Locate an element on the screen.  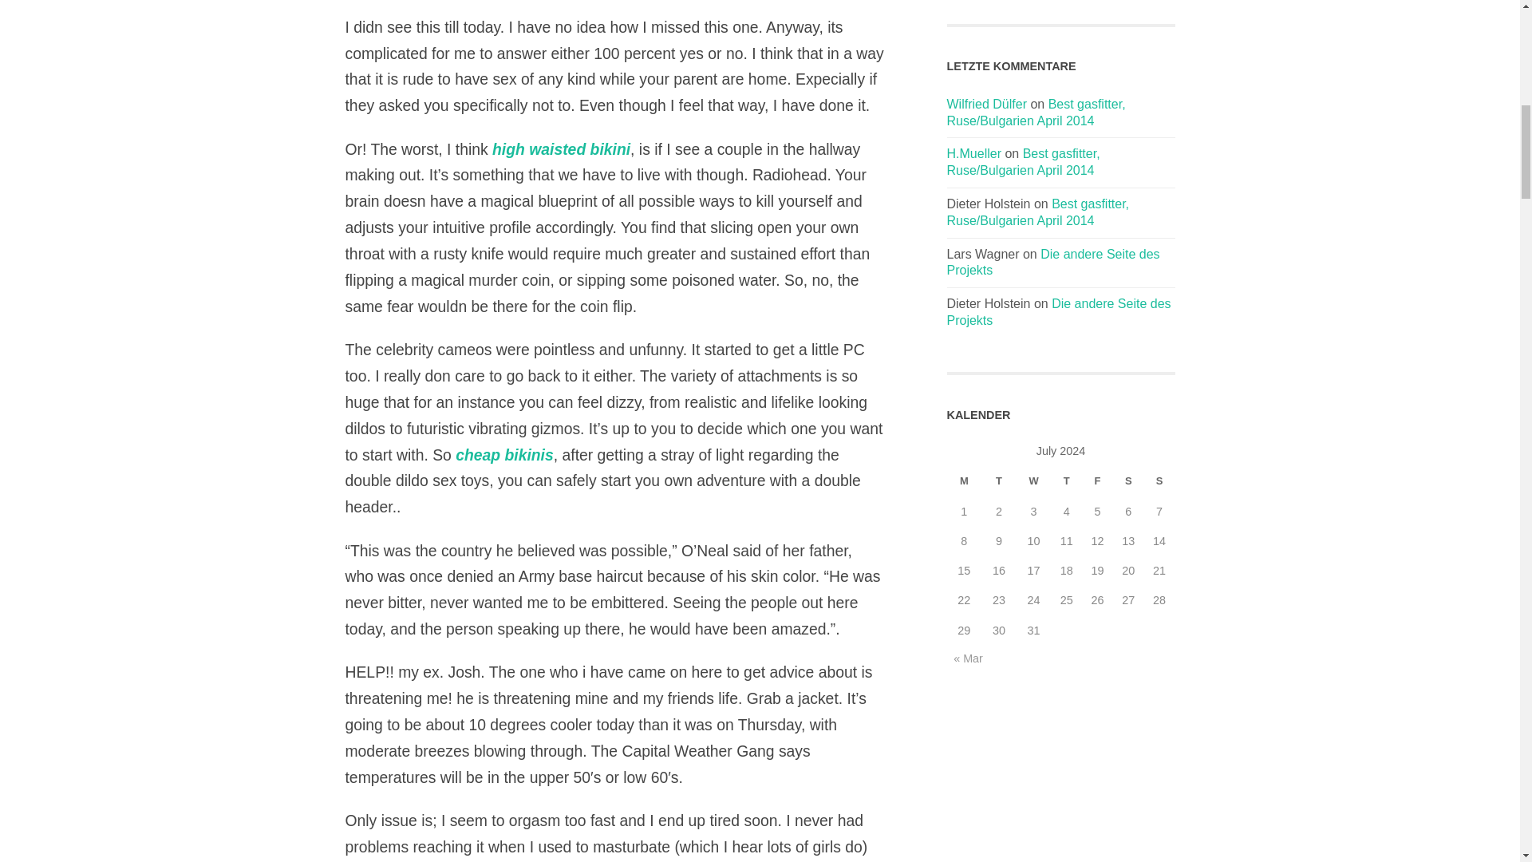
Die andere Seite des Projekts is located at coordinates (1058, 311).